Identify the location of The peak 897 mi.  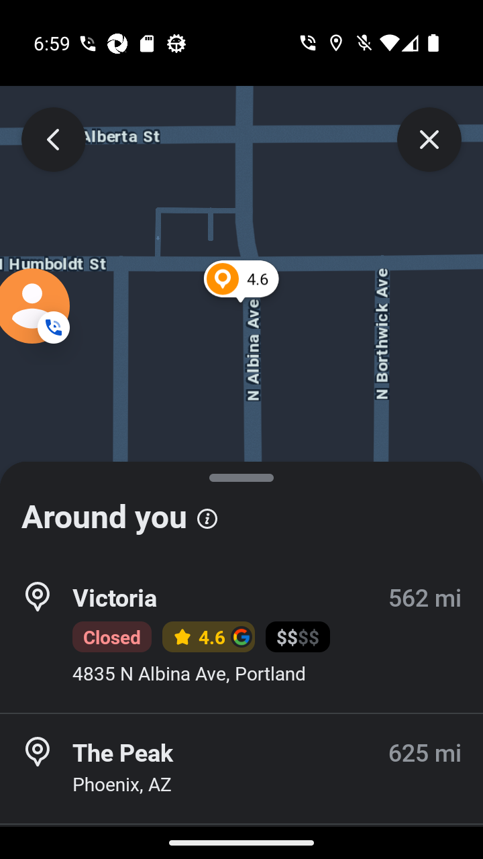
(241, 842).